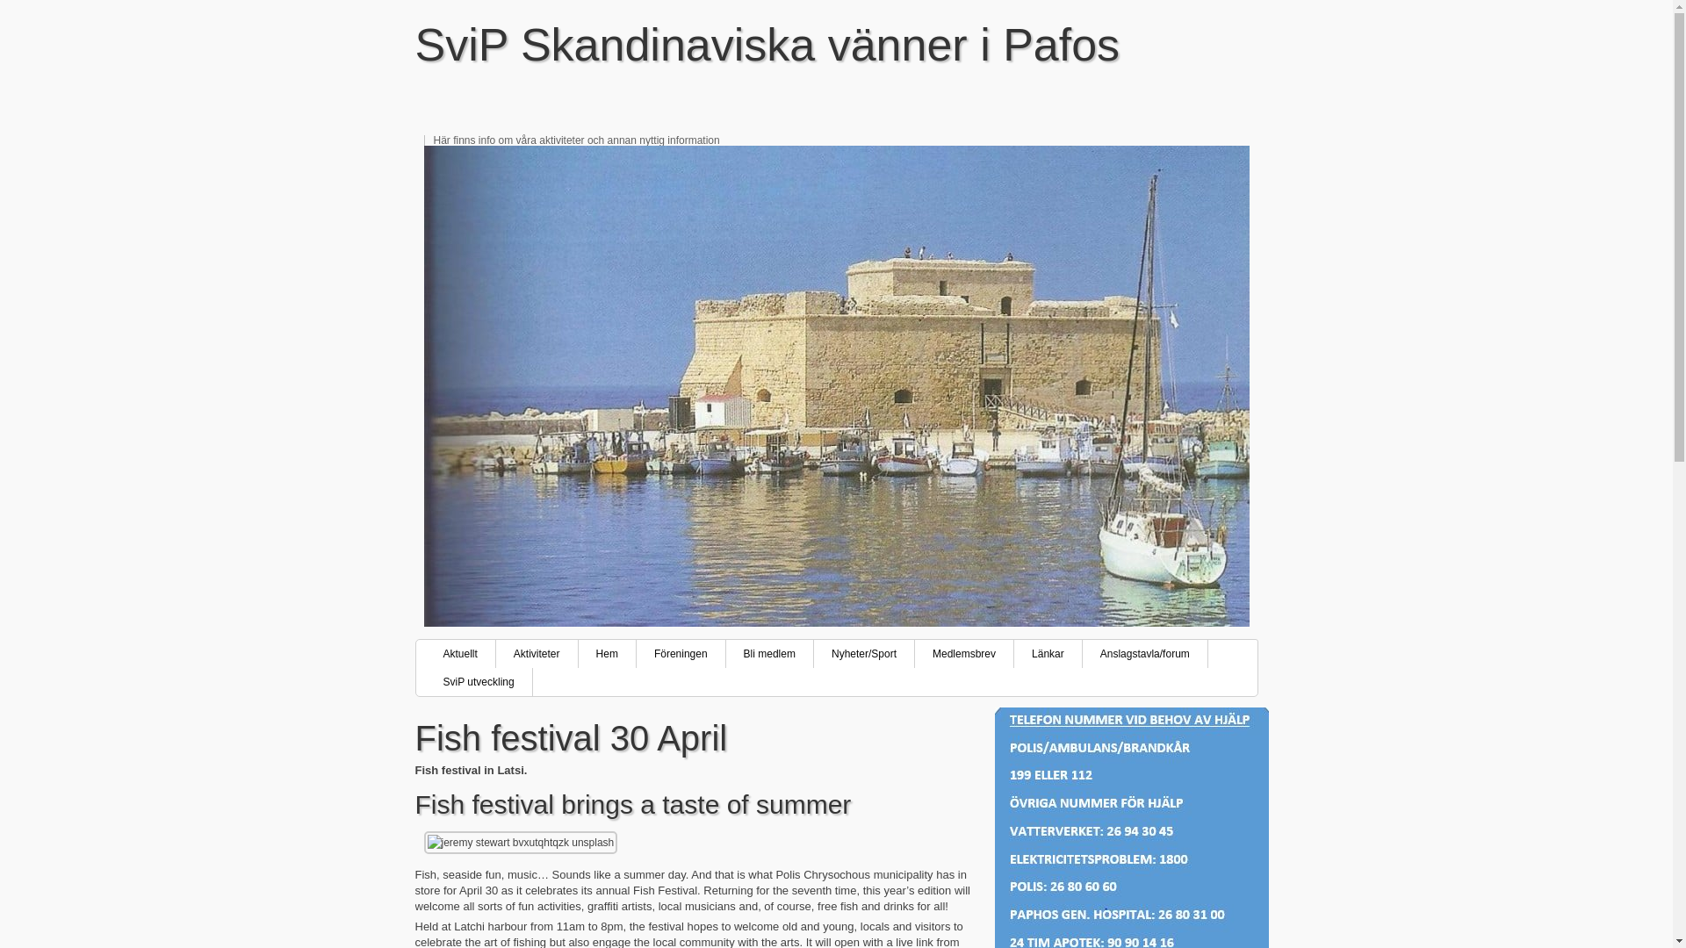  Describe the element at coordinates (537, 654) in the screenshot. I see `Aktiviteter` at that location.